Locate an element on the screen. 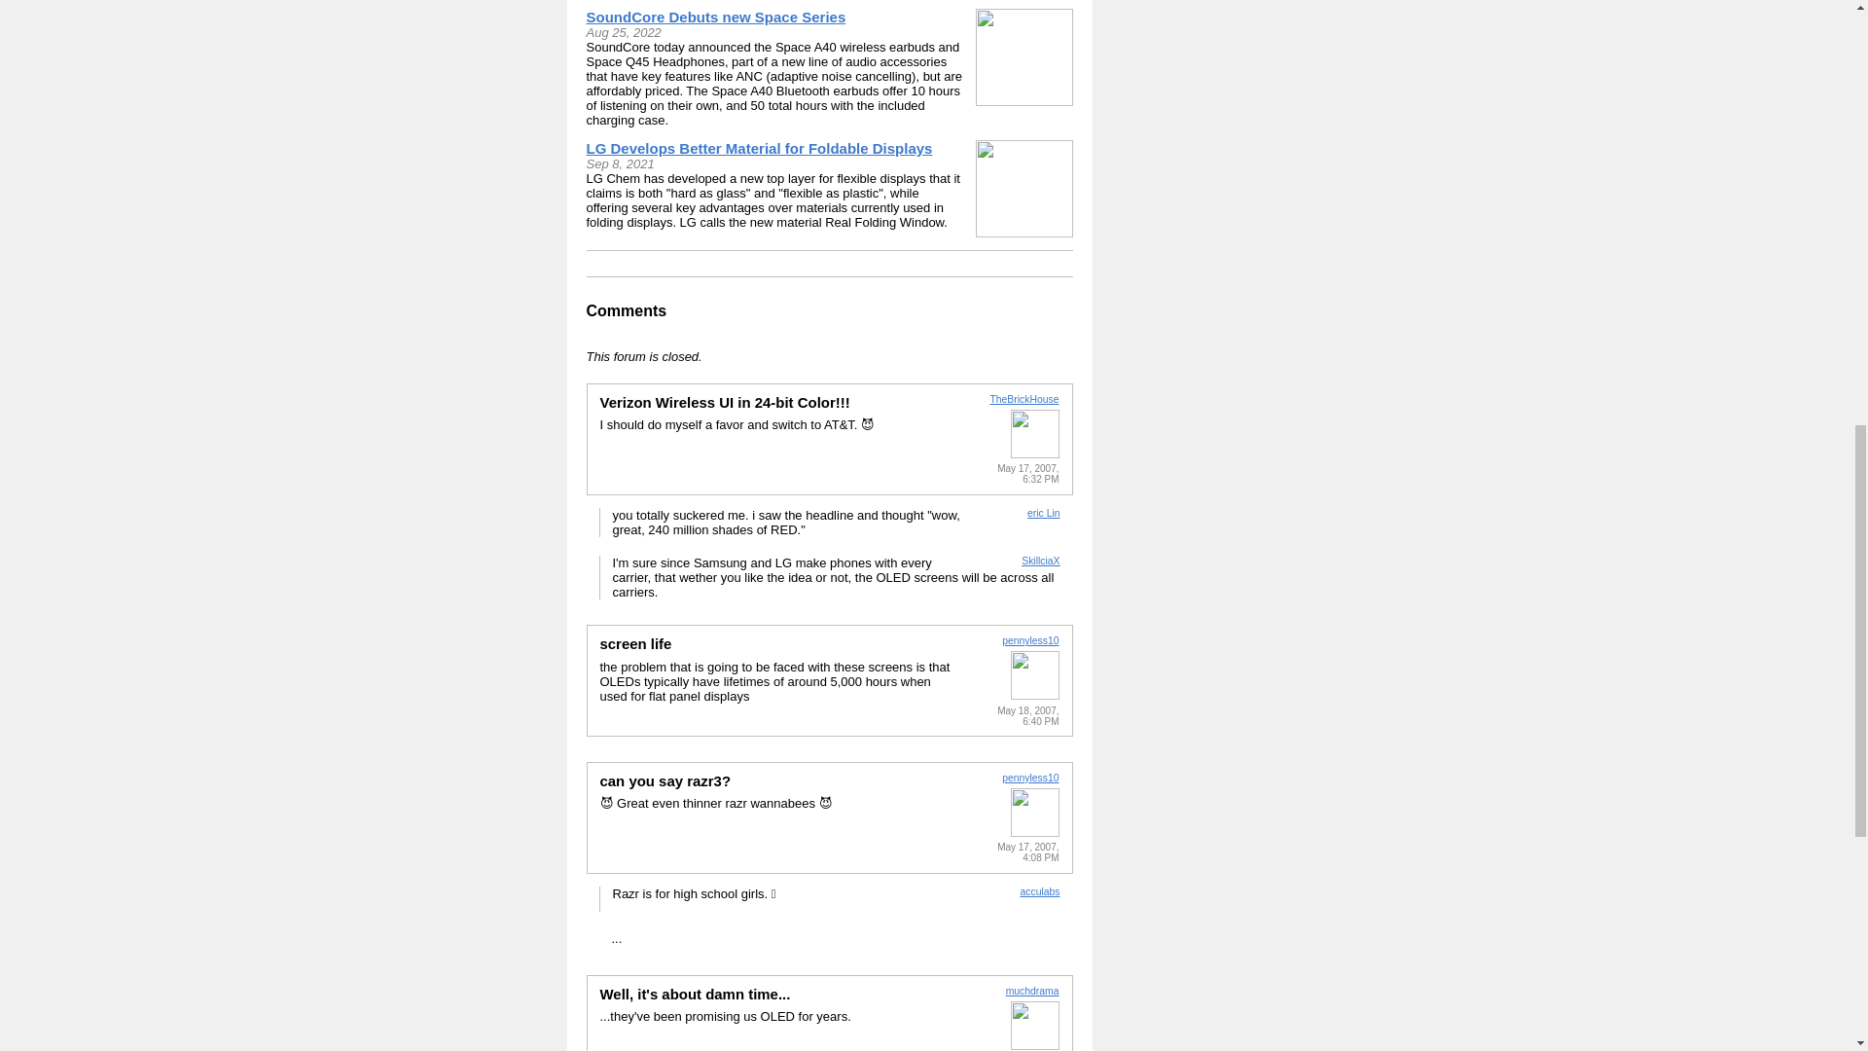 This screenshot has width=1868, height=1051. pennyless10 is located at coordinates (1029, 640).